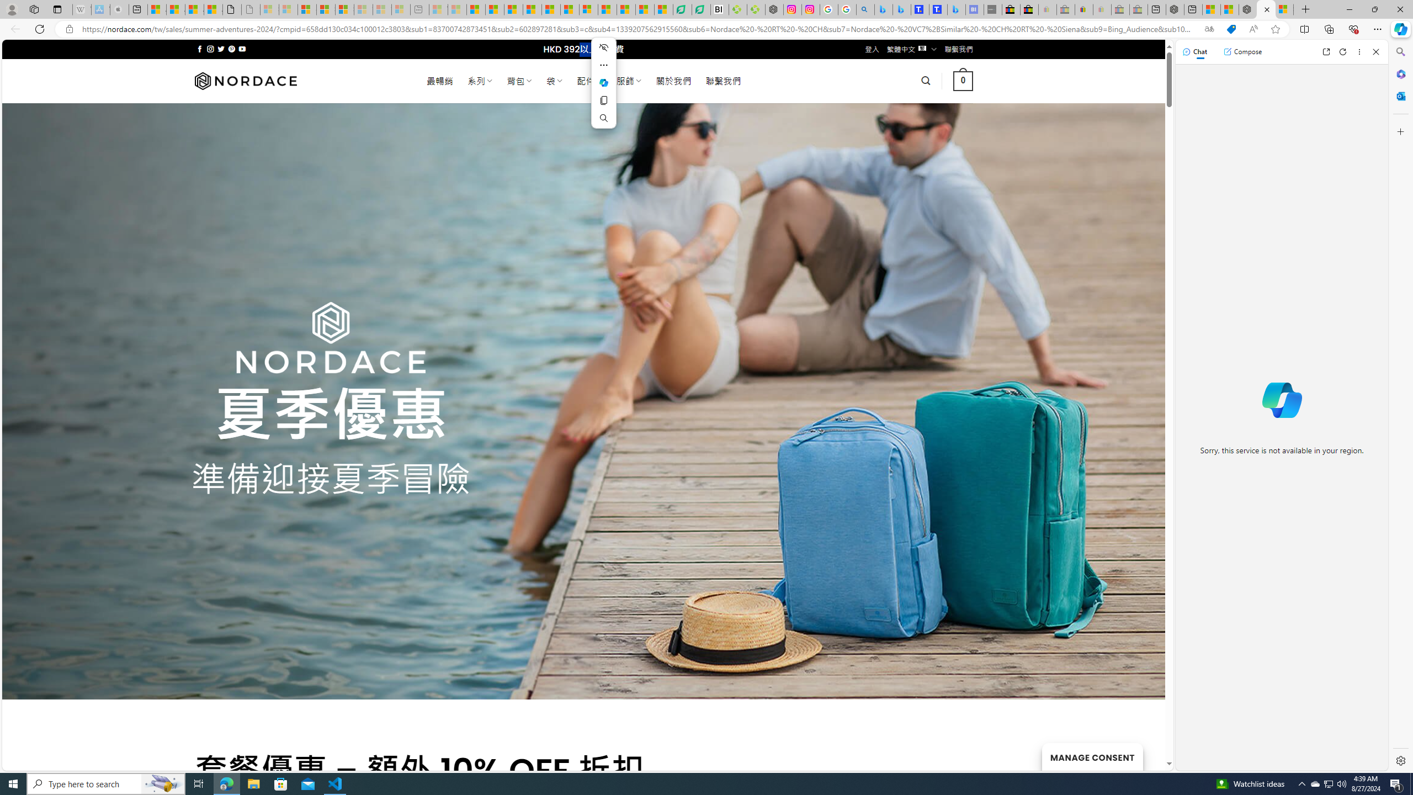  Describe the element at coordinates (756, 9) in the screenshot. I see `Descarga Driver Updater` at that location.